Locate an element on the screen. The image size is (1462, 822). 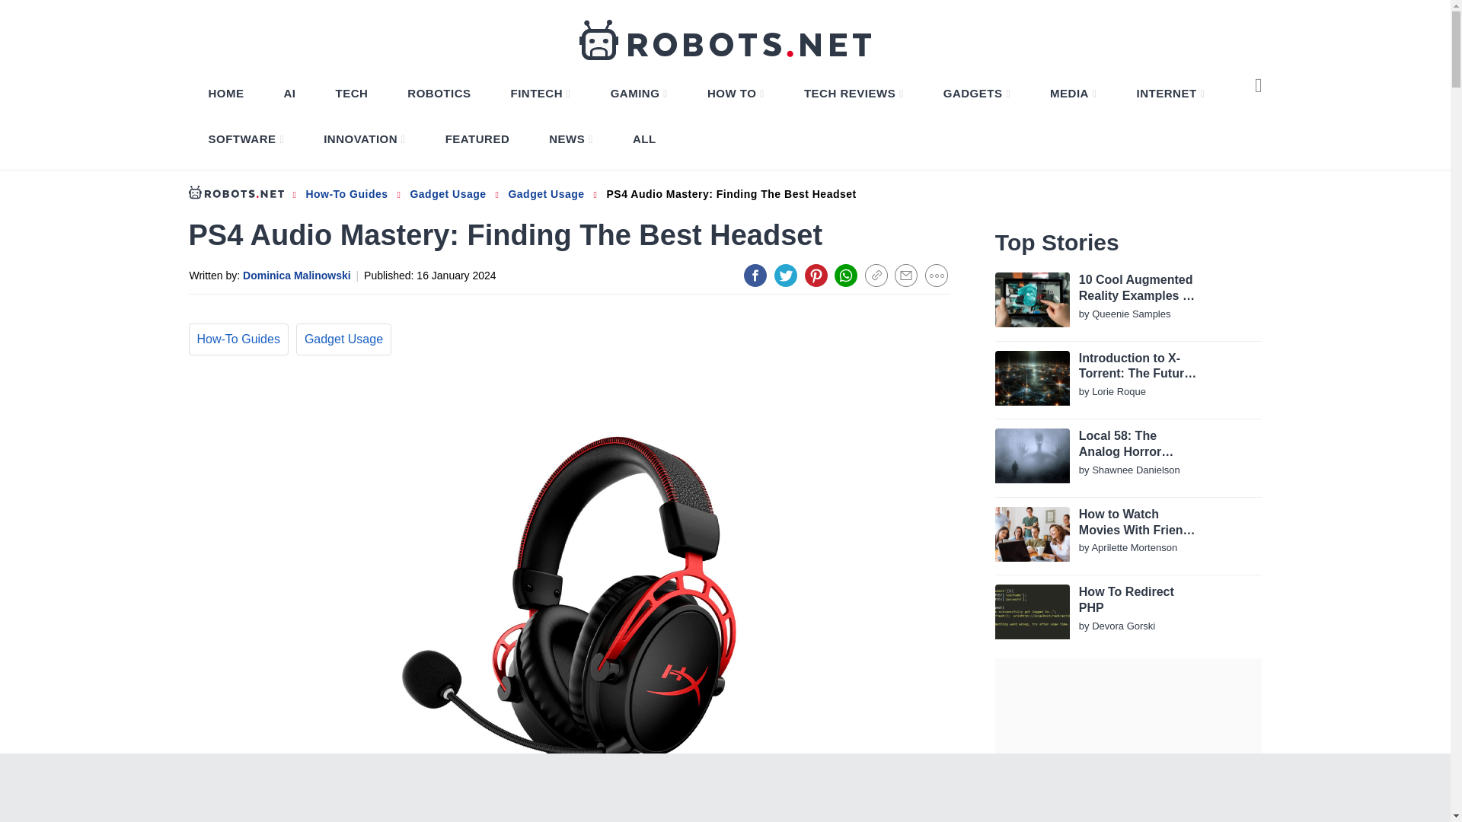
Share on twitter is located at coordinates (786, 275).